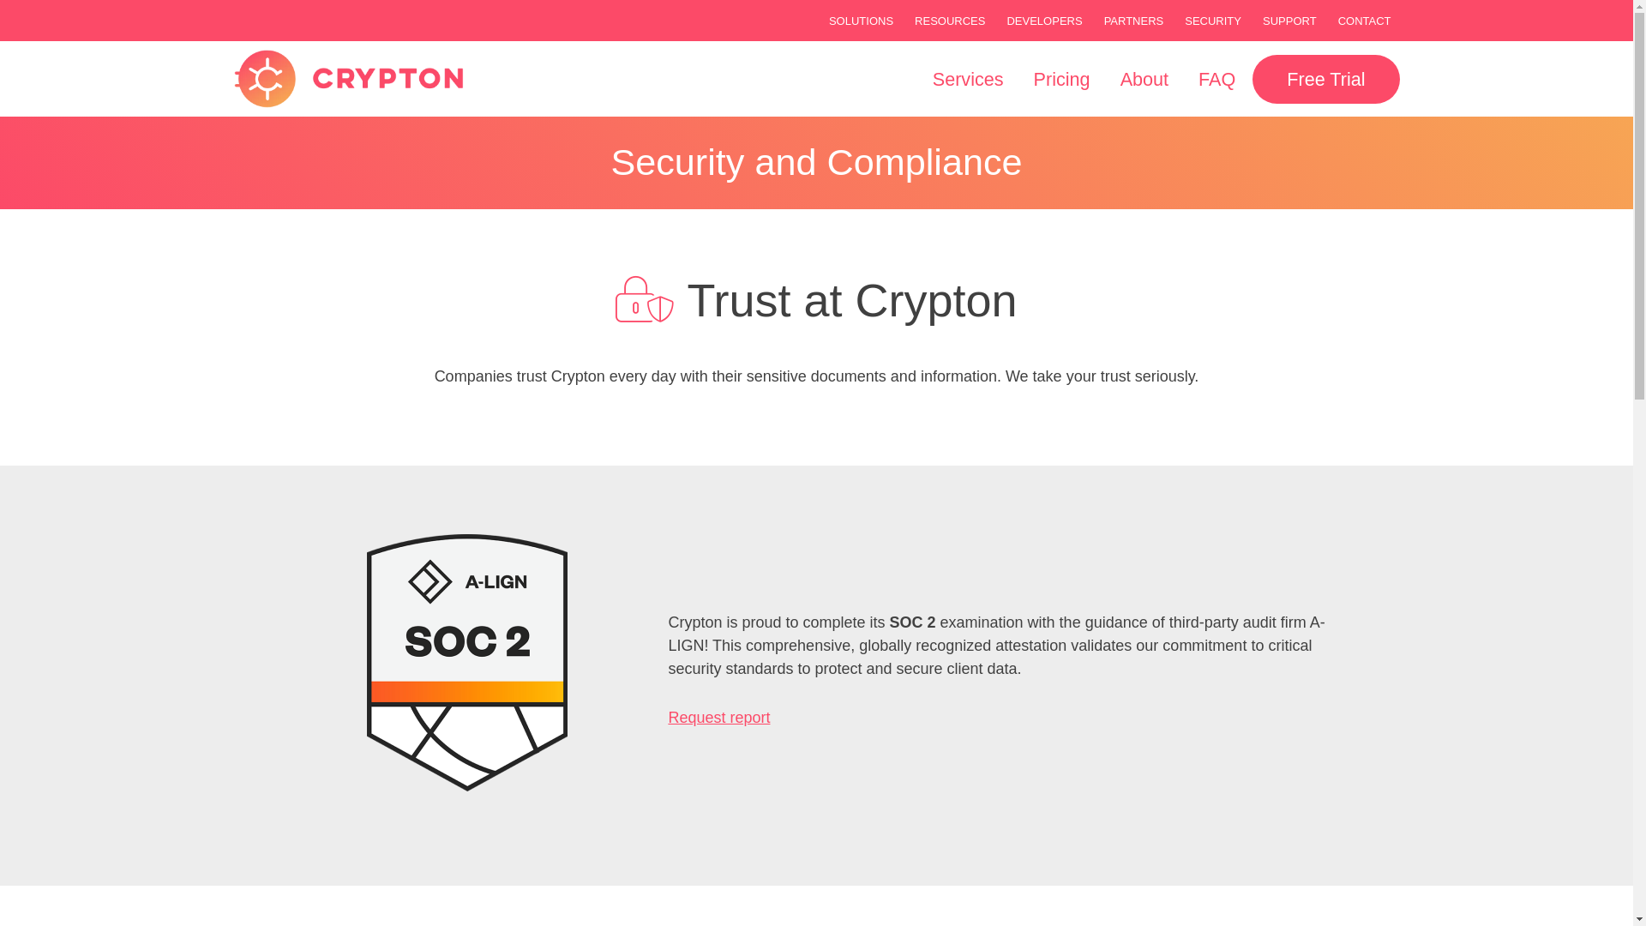  I want to click on Free Trial, so click(1325, 79).